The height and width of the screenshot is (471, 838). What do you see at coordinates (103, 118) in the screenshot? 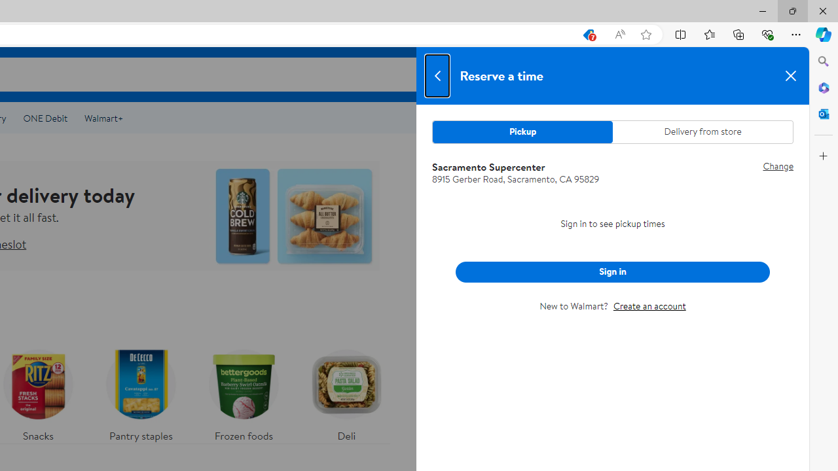
I see `Walmart+` at bounding box center [103, 118].